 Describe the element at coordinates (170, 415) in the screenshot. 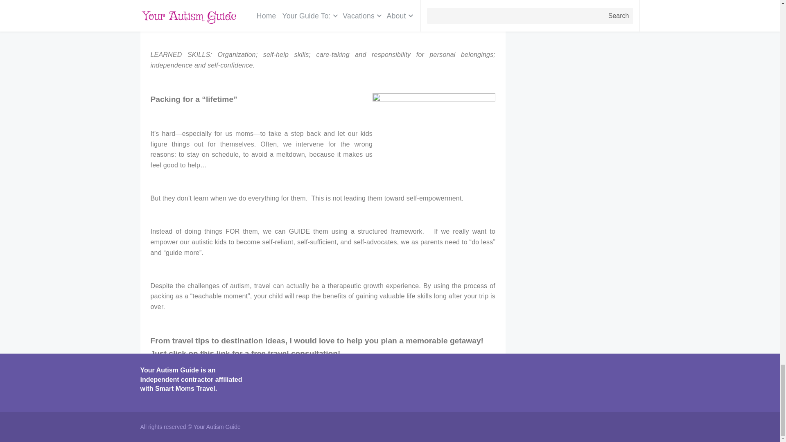

I see `autism` at that location.